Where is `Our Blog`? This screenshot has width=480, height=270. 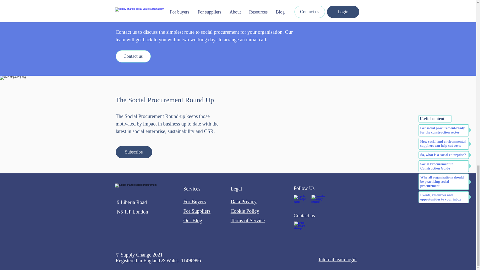 Our Blog is located at coordinates (192, 220).